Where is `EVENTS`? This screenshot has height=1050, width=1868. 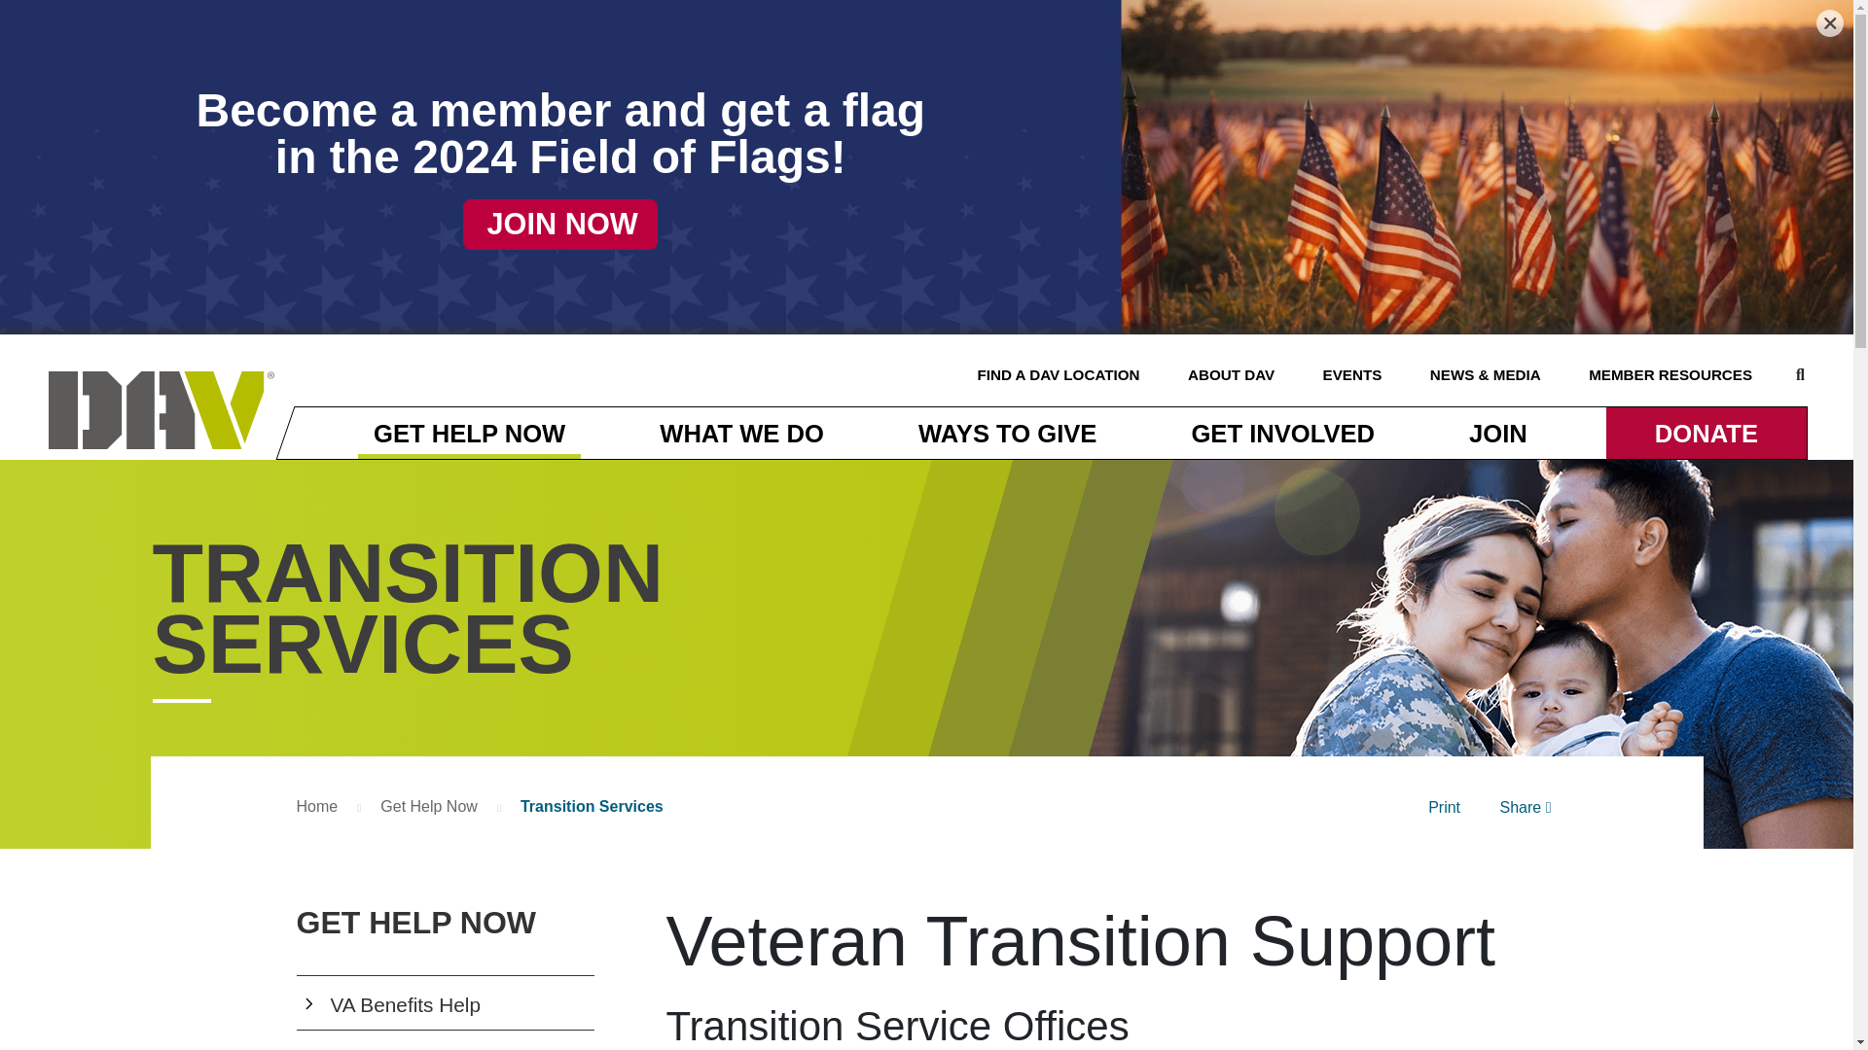 EVENTS is located at coordinates (1352, 374).